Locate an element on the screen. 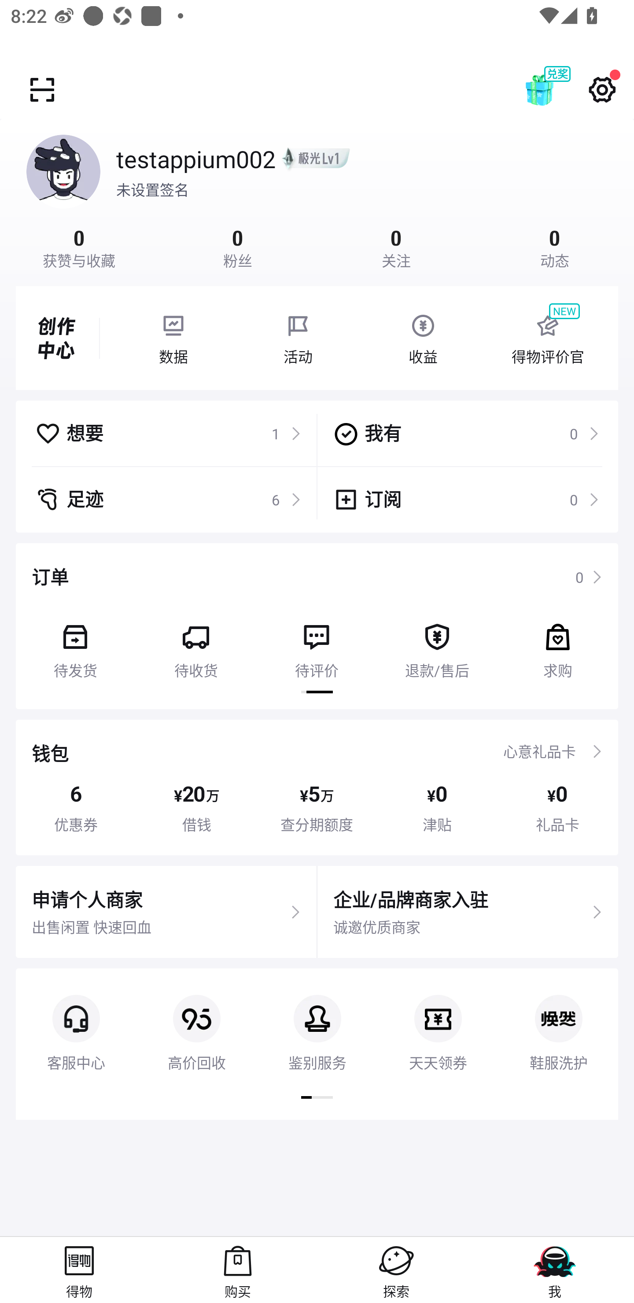 The image size is (634, 1303). ¥ 5 万 查分期额度 is located at coordinates (317, 808).